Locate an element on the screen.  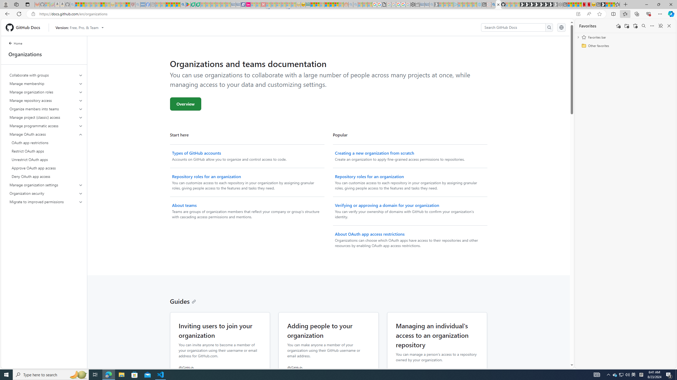
Microsoft Start Gaming - Sleeping is located at coordinates (437, 4).